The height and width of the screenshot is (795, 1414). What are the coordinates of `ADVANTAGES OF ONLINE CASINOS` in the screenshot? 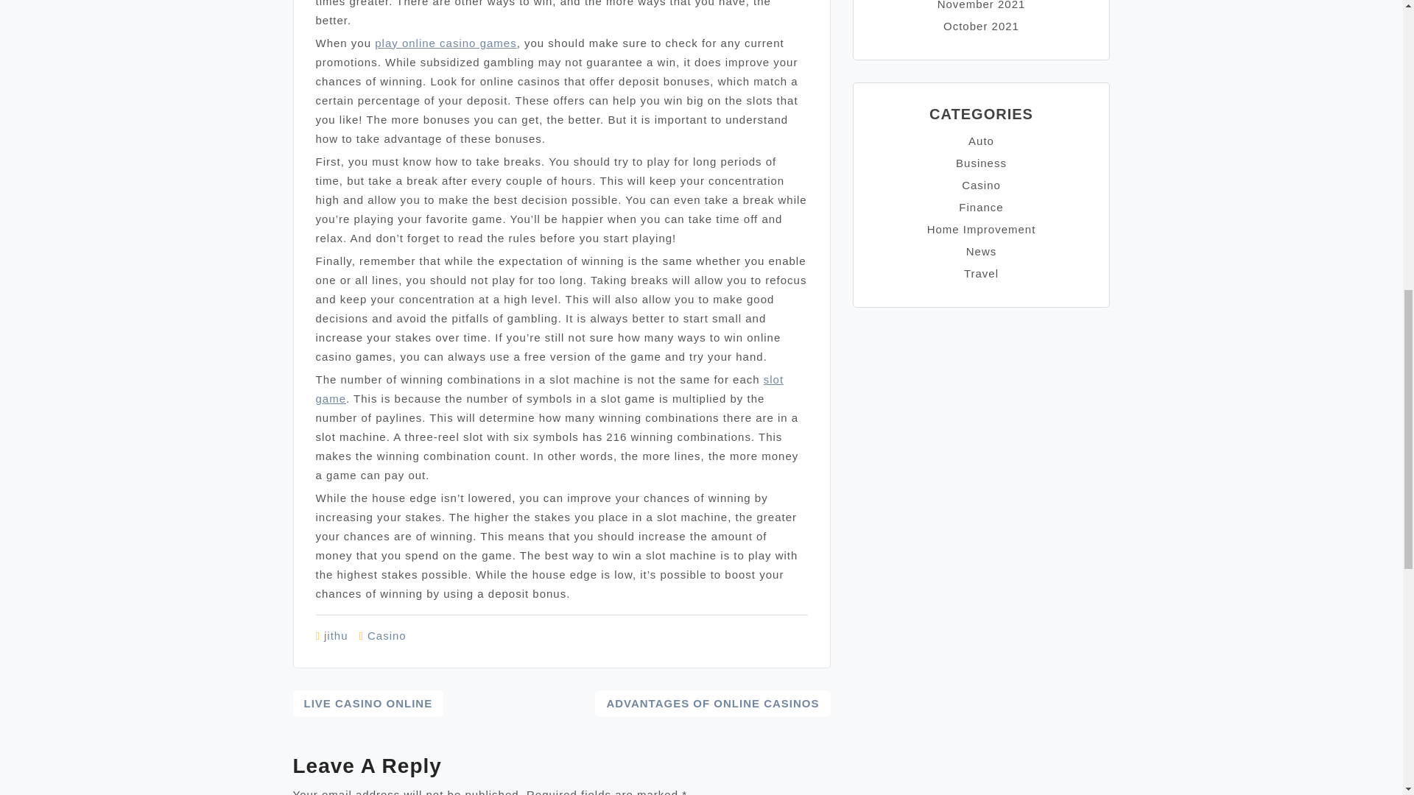 It's located at (713, 704).